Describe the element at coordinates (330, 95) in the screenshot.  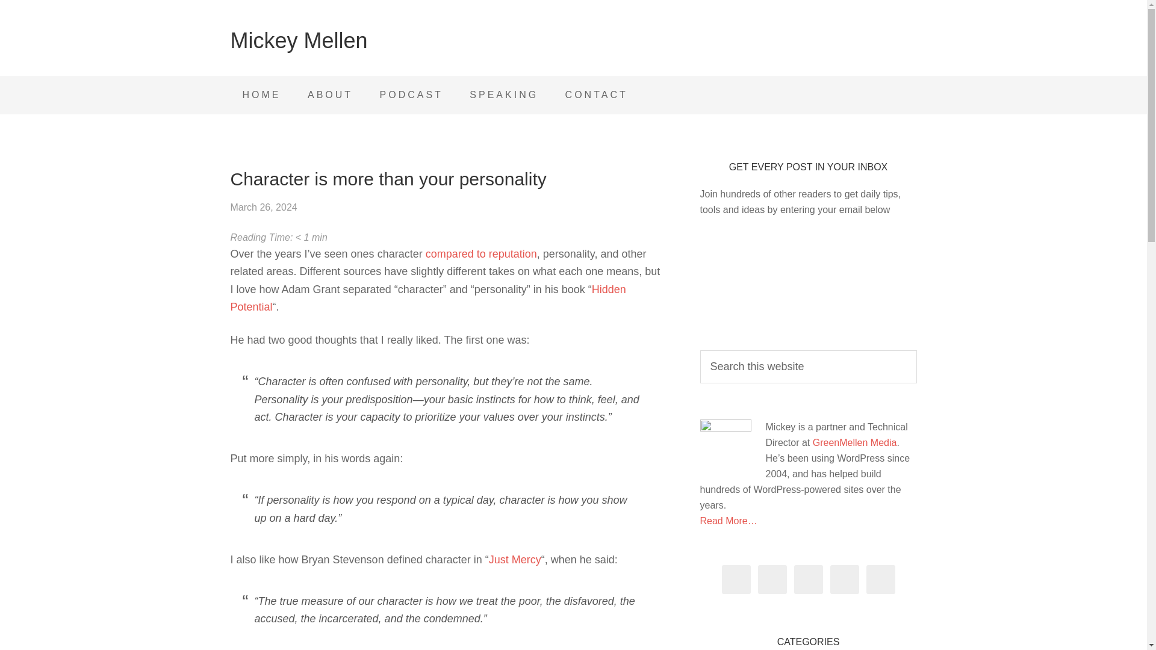
I see `ABOUT` at that location.